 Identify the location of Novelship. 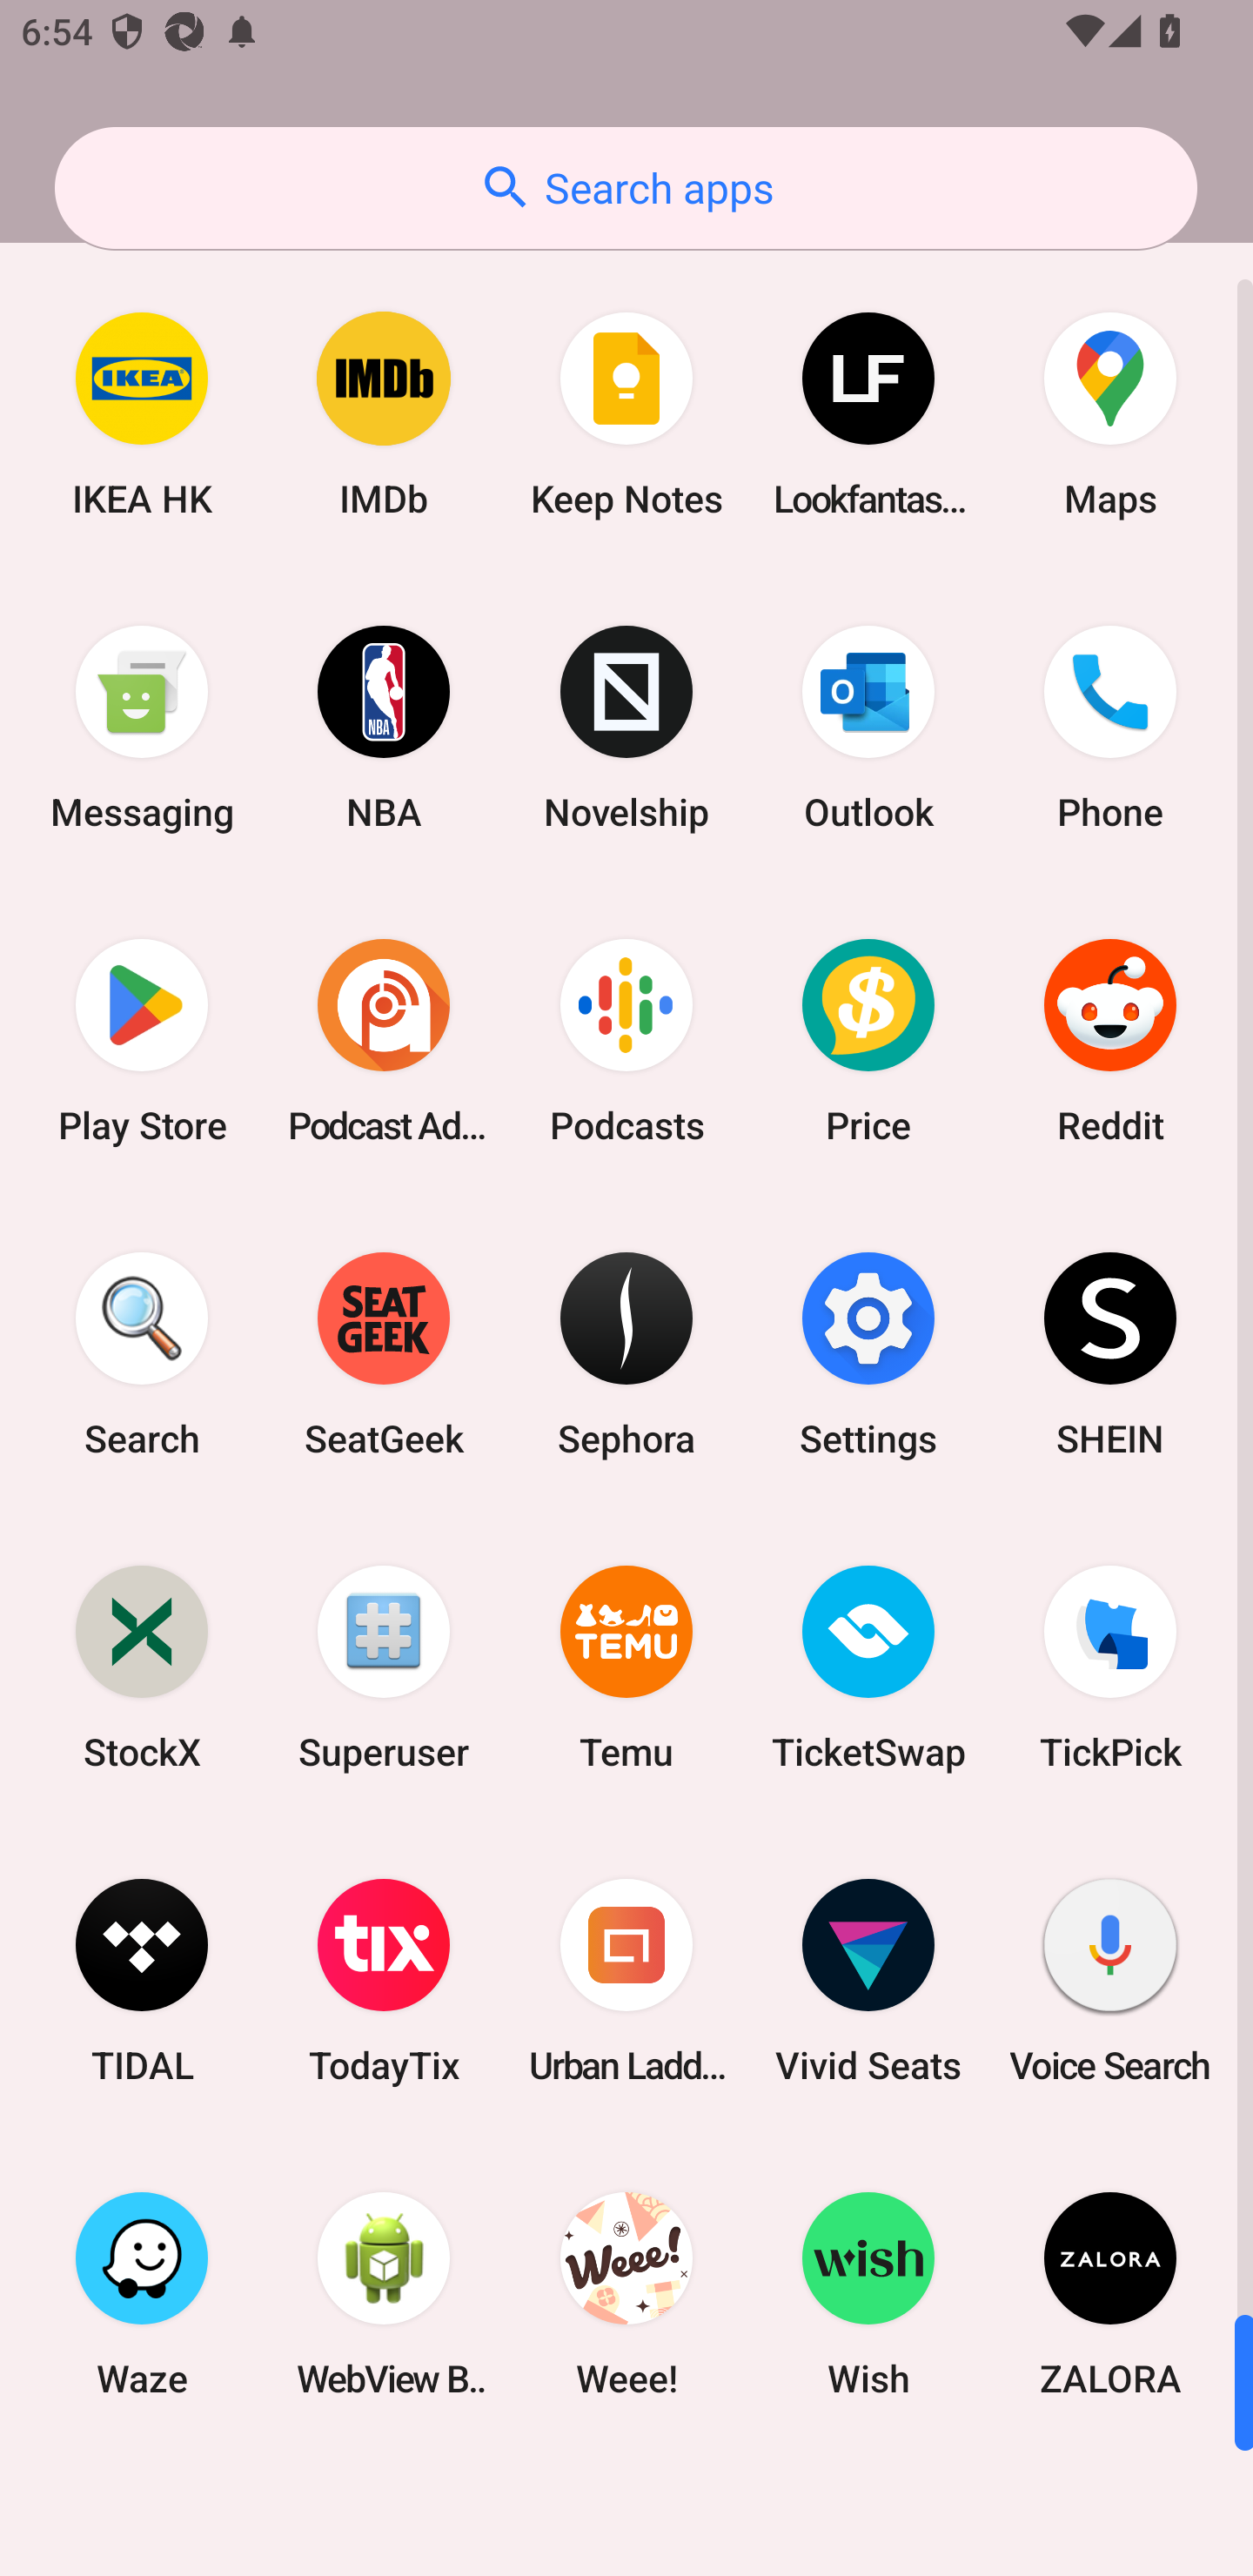
(626, 728).